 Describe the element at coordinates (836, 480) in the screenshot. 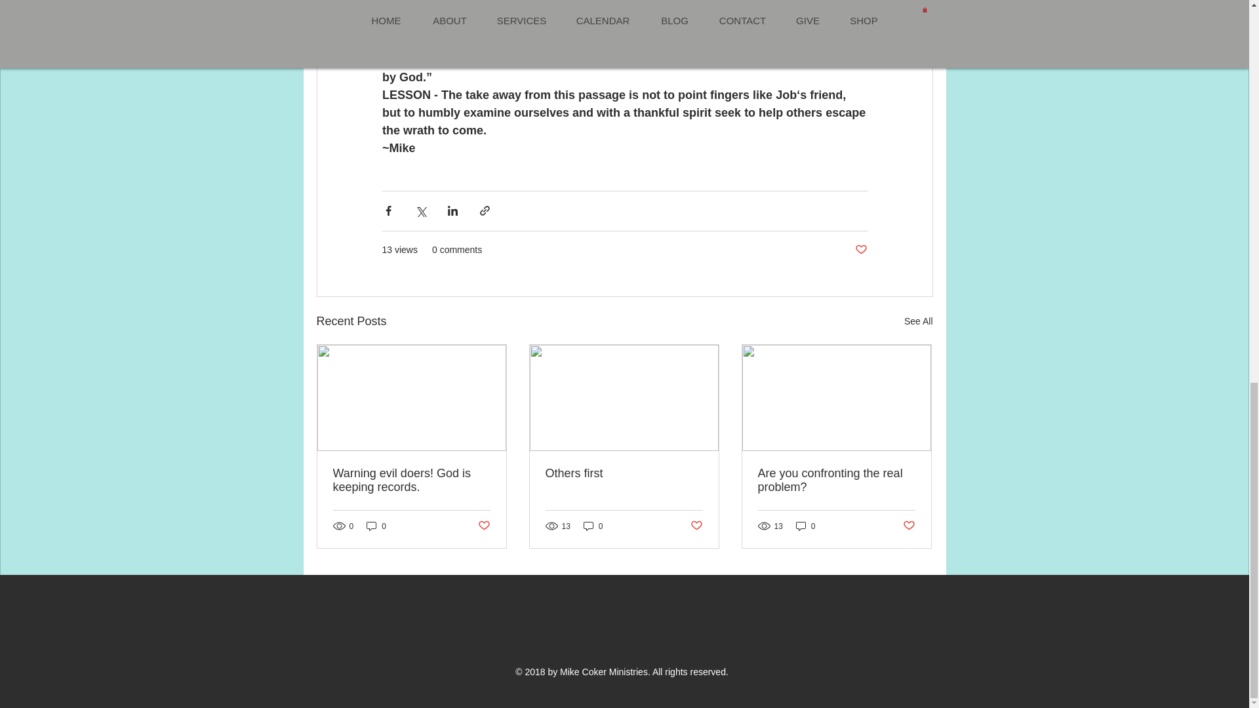

I see `Are you confronting the real problem?` at that location.